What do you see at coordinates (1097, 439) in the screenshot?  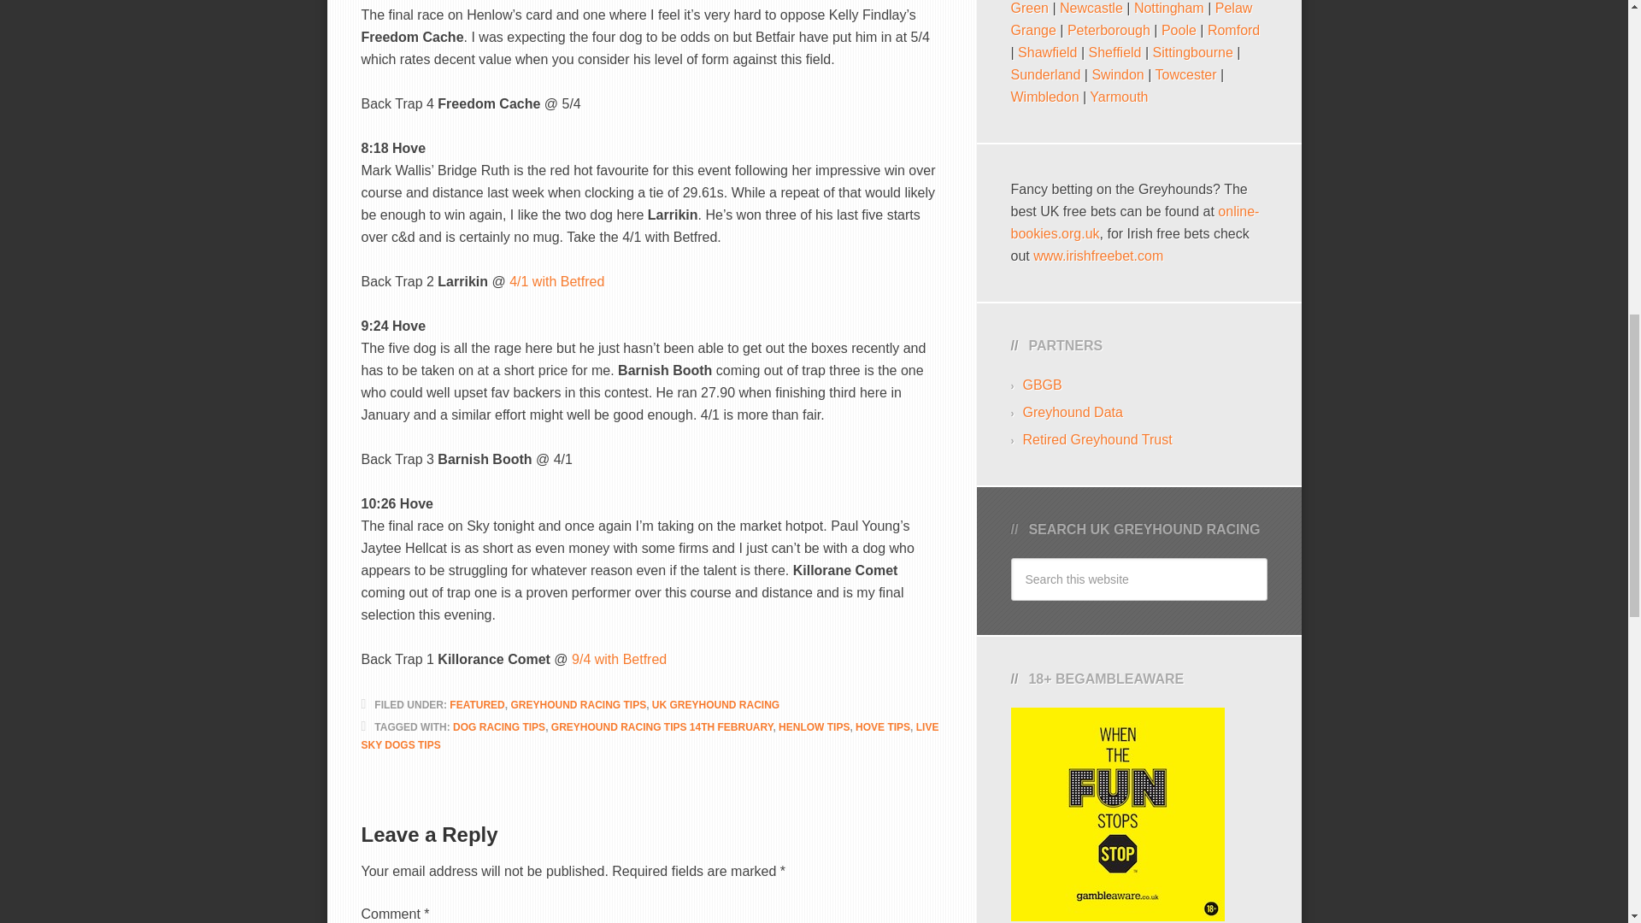 I see `Charity for homing retired greyhounds` at bounding box center [1097, 439].